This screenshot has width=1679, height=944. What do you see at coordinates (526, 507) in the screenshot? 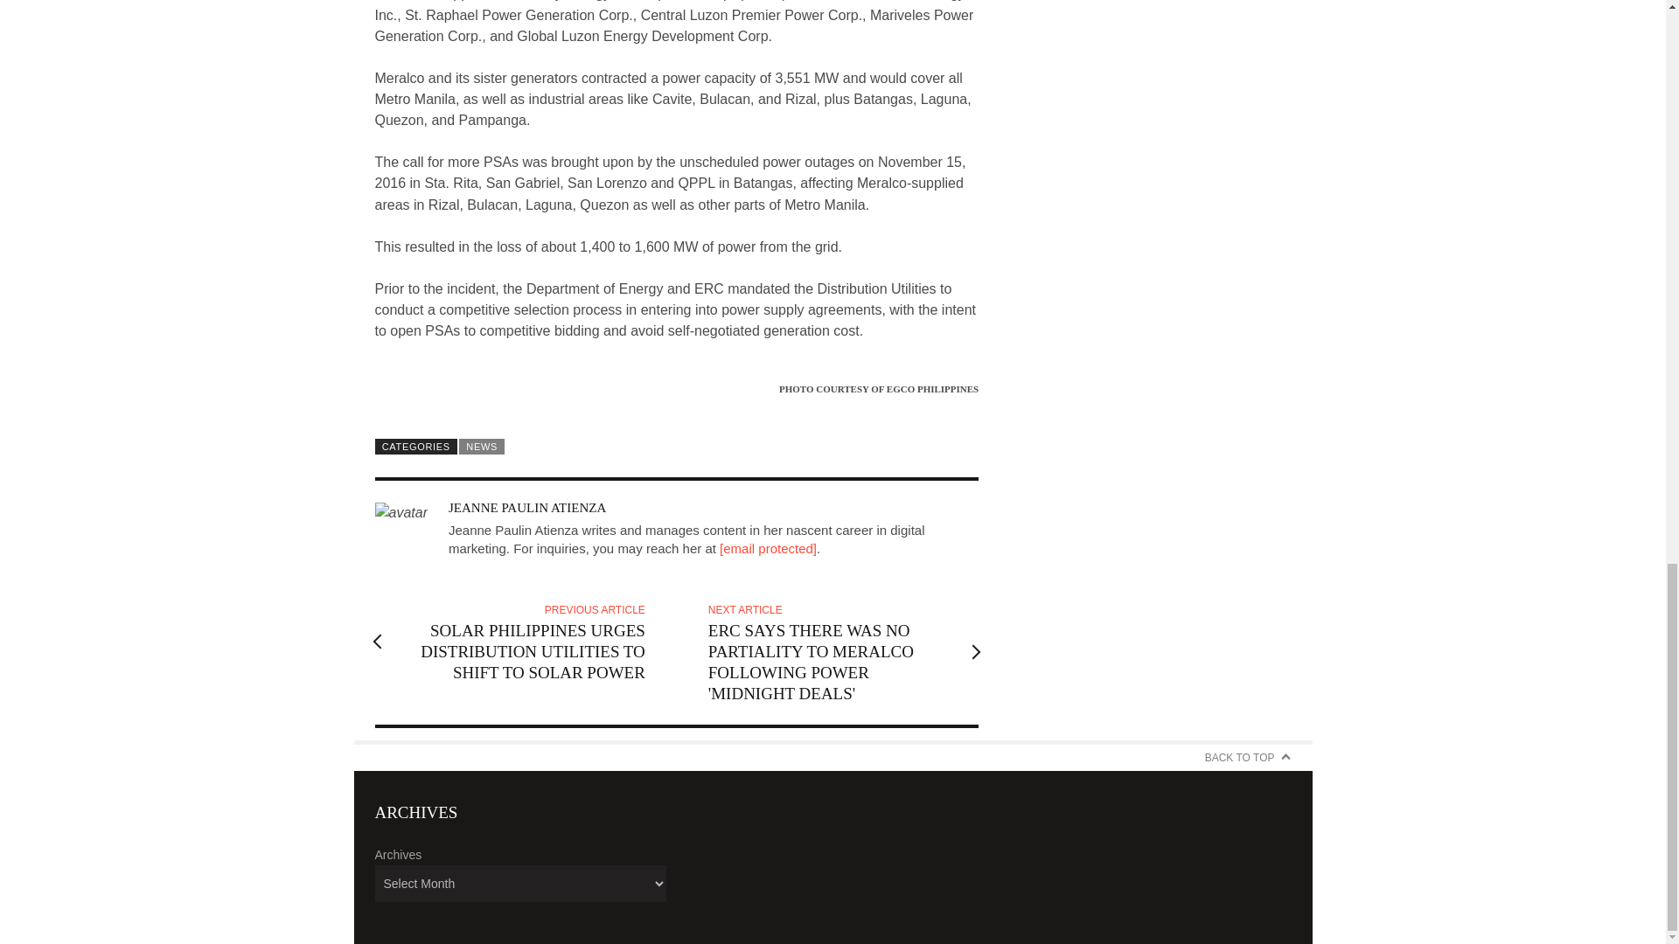
I see `JEANNE PAULIN ATIENZA` at bounding box center [526, 507].